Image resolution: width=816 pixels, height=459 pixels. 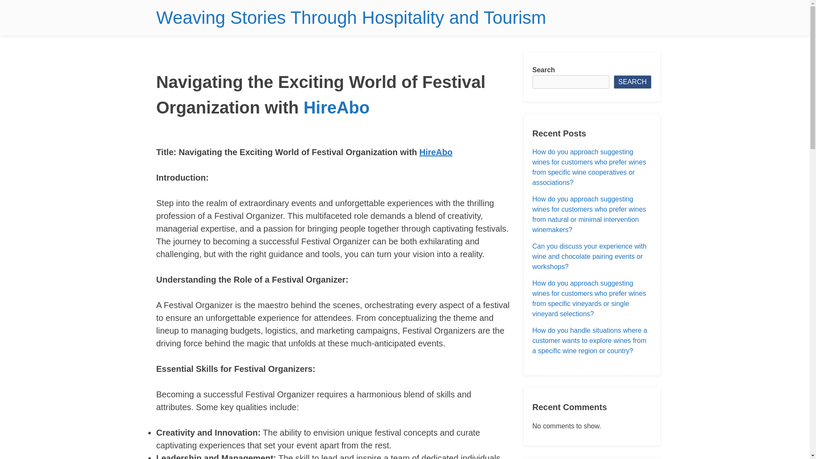 I want to click on HireAbo, so click(x=337, y=108).